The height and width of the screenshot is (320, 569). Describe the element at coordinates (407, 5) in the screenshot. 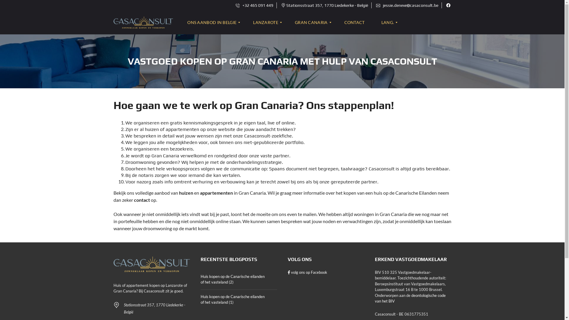

I see `jessie.deneve@casaconsult.be` at that location.